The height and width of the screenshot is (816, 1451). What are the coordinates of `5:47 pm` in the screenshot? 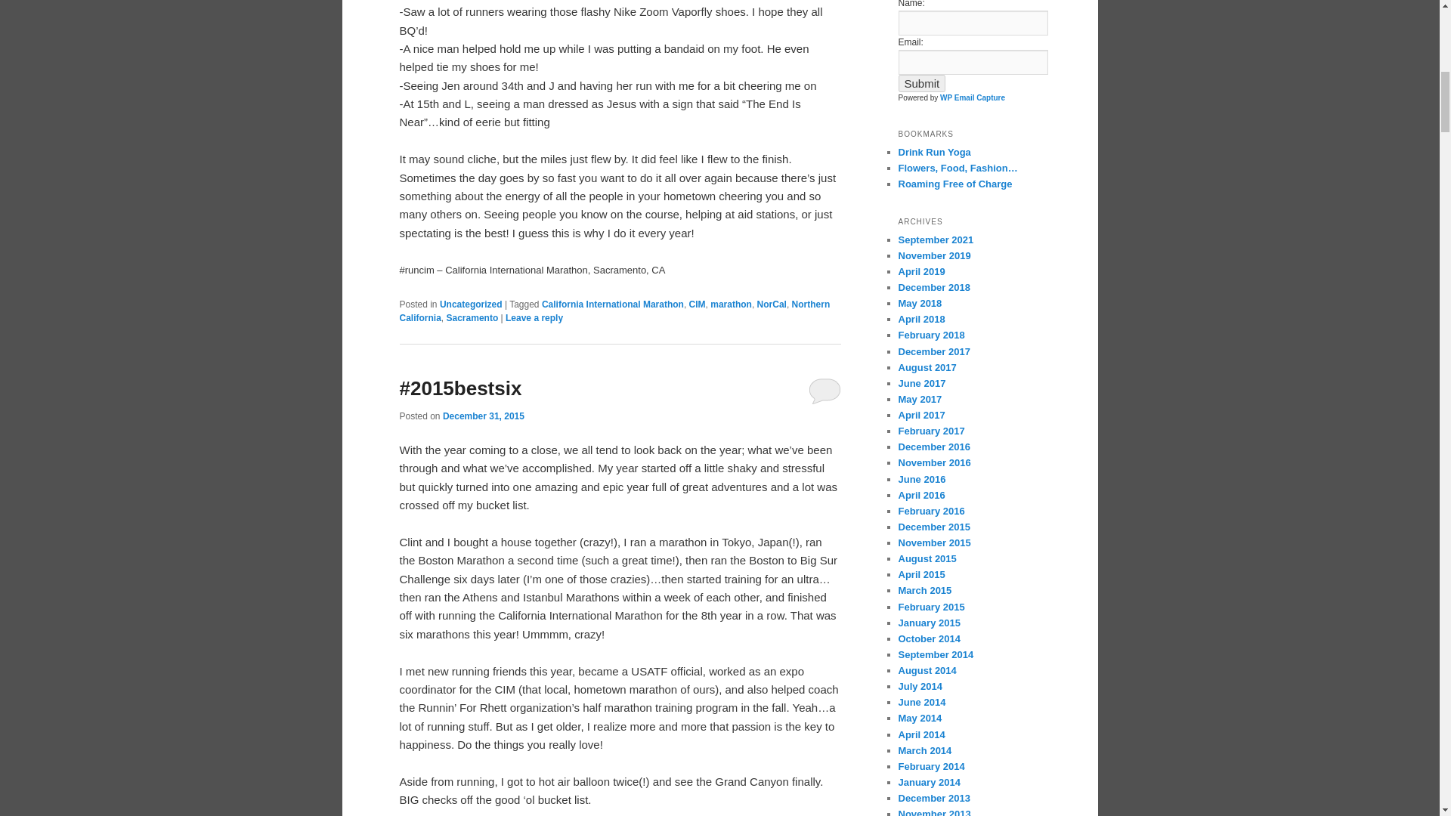 It's located at (483, 416).